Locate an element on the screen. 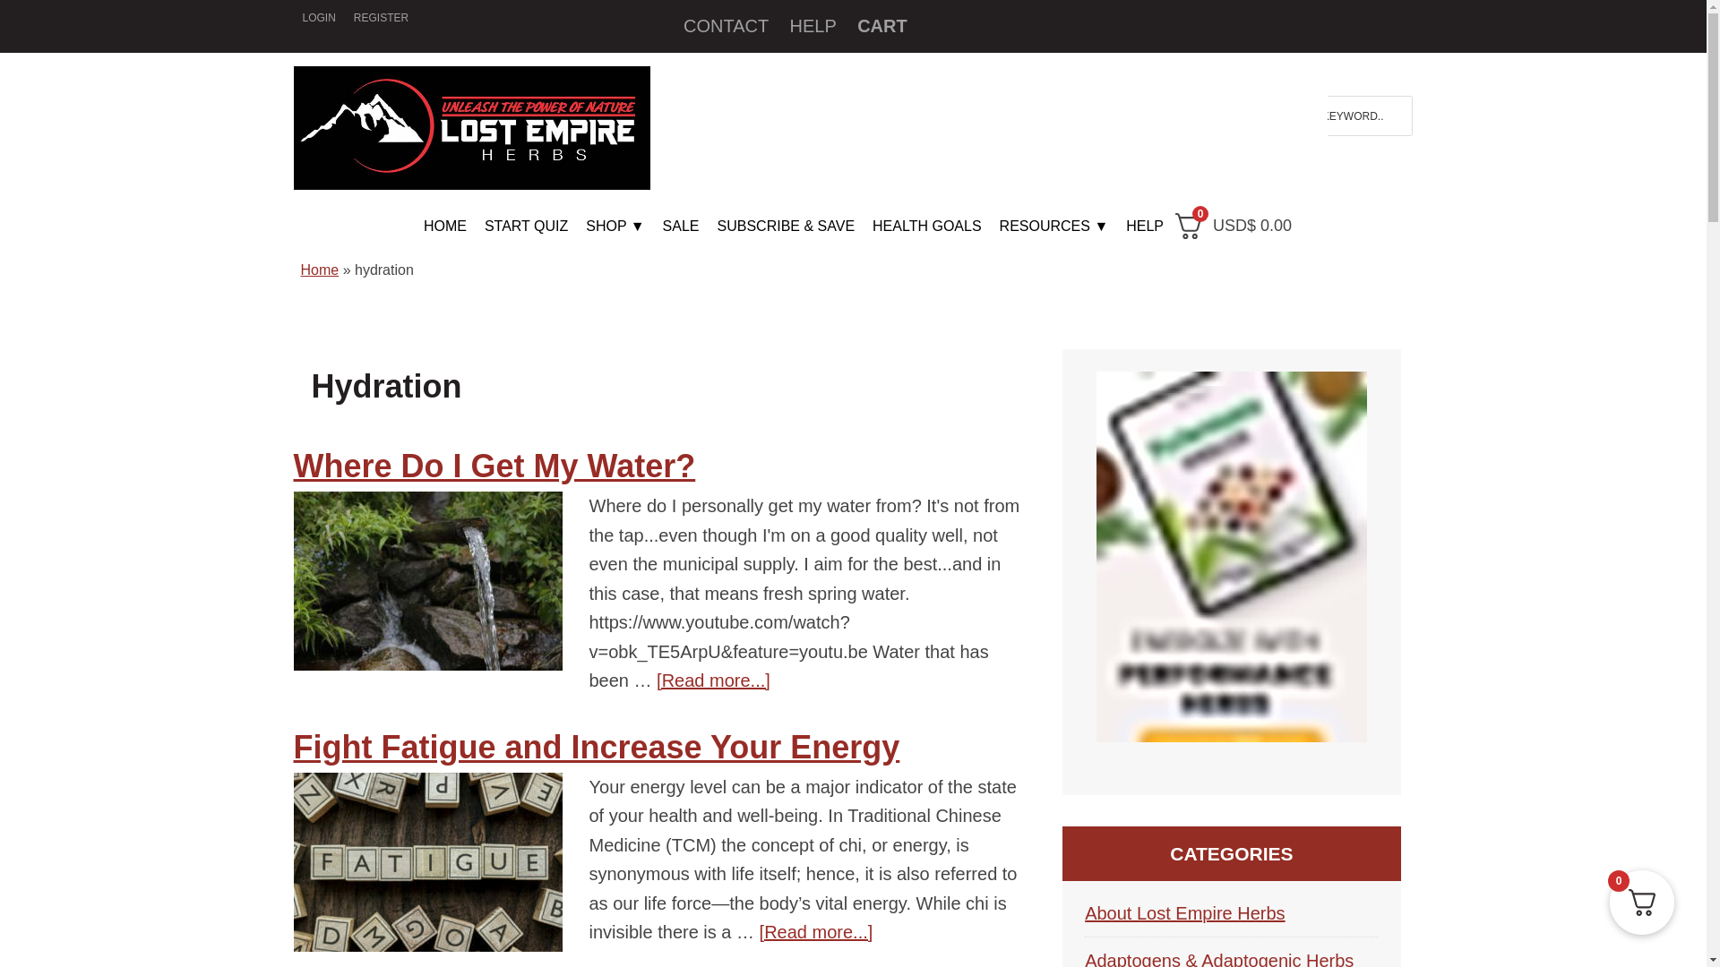  Search is located at coordinates (1399, 109).